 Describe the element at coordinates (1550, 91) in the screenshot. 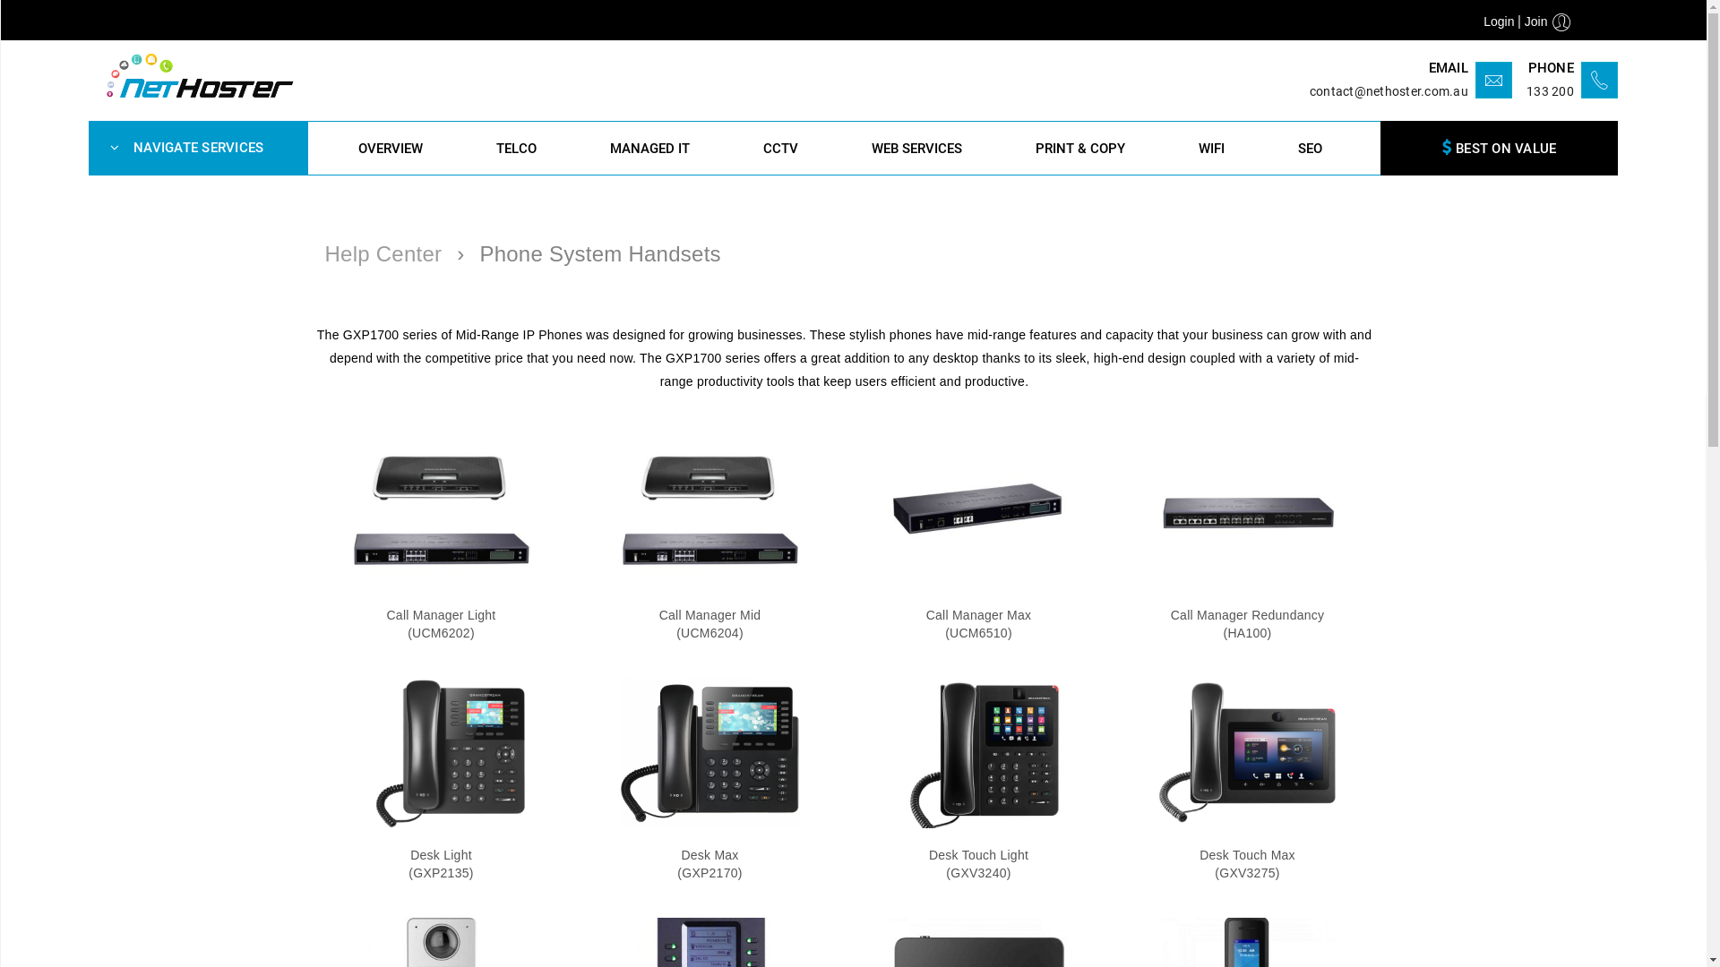

I see `133 200` at that location.